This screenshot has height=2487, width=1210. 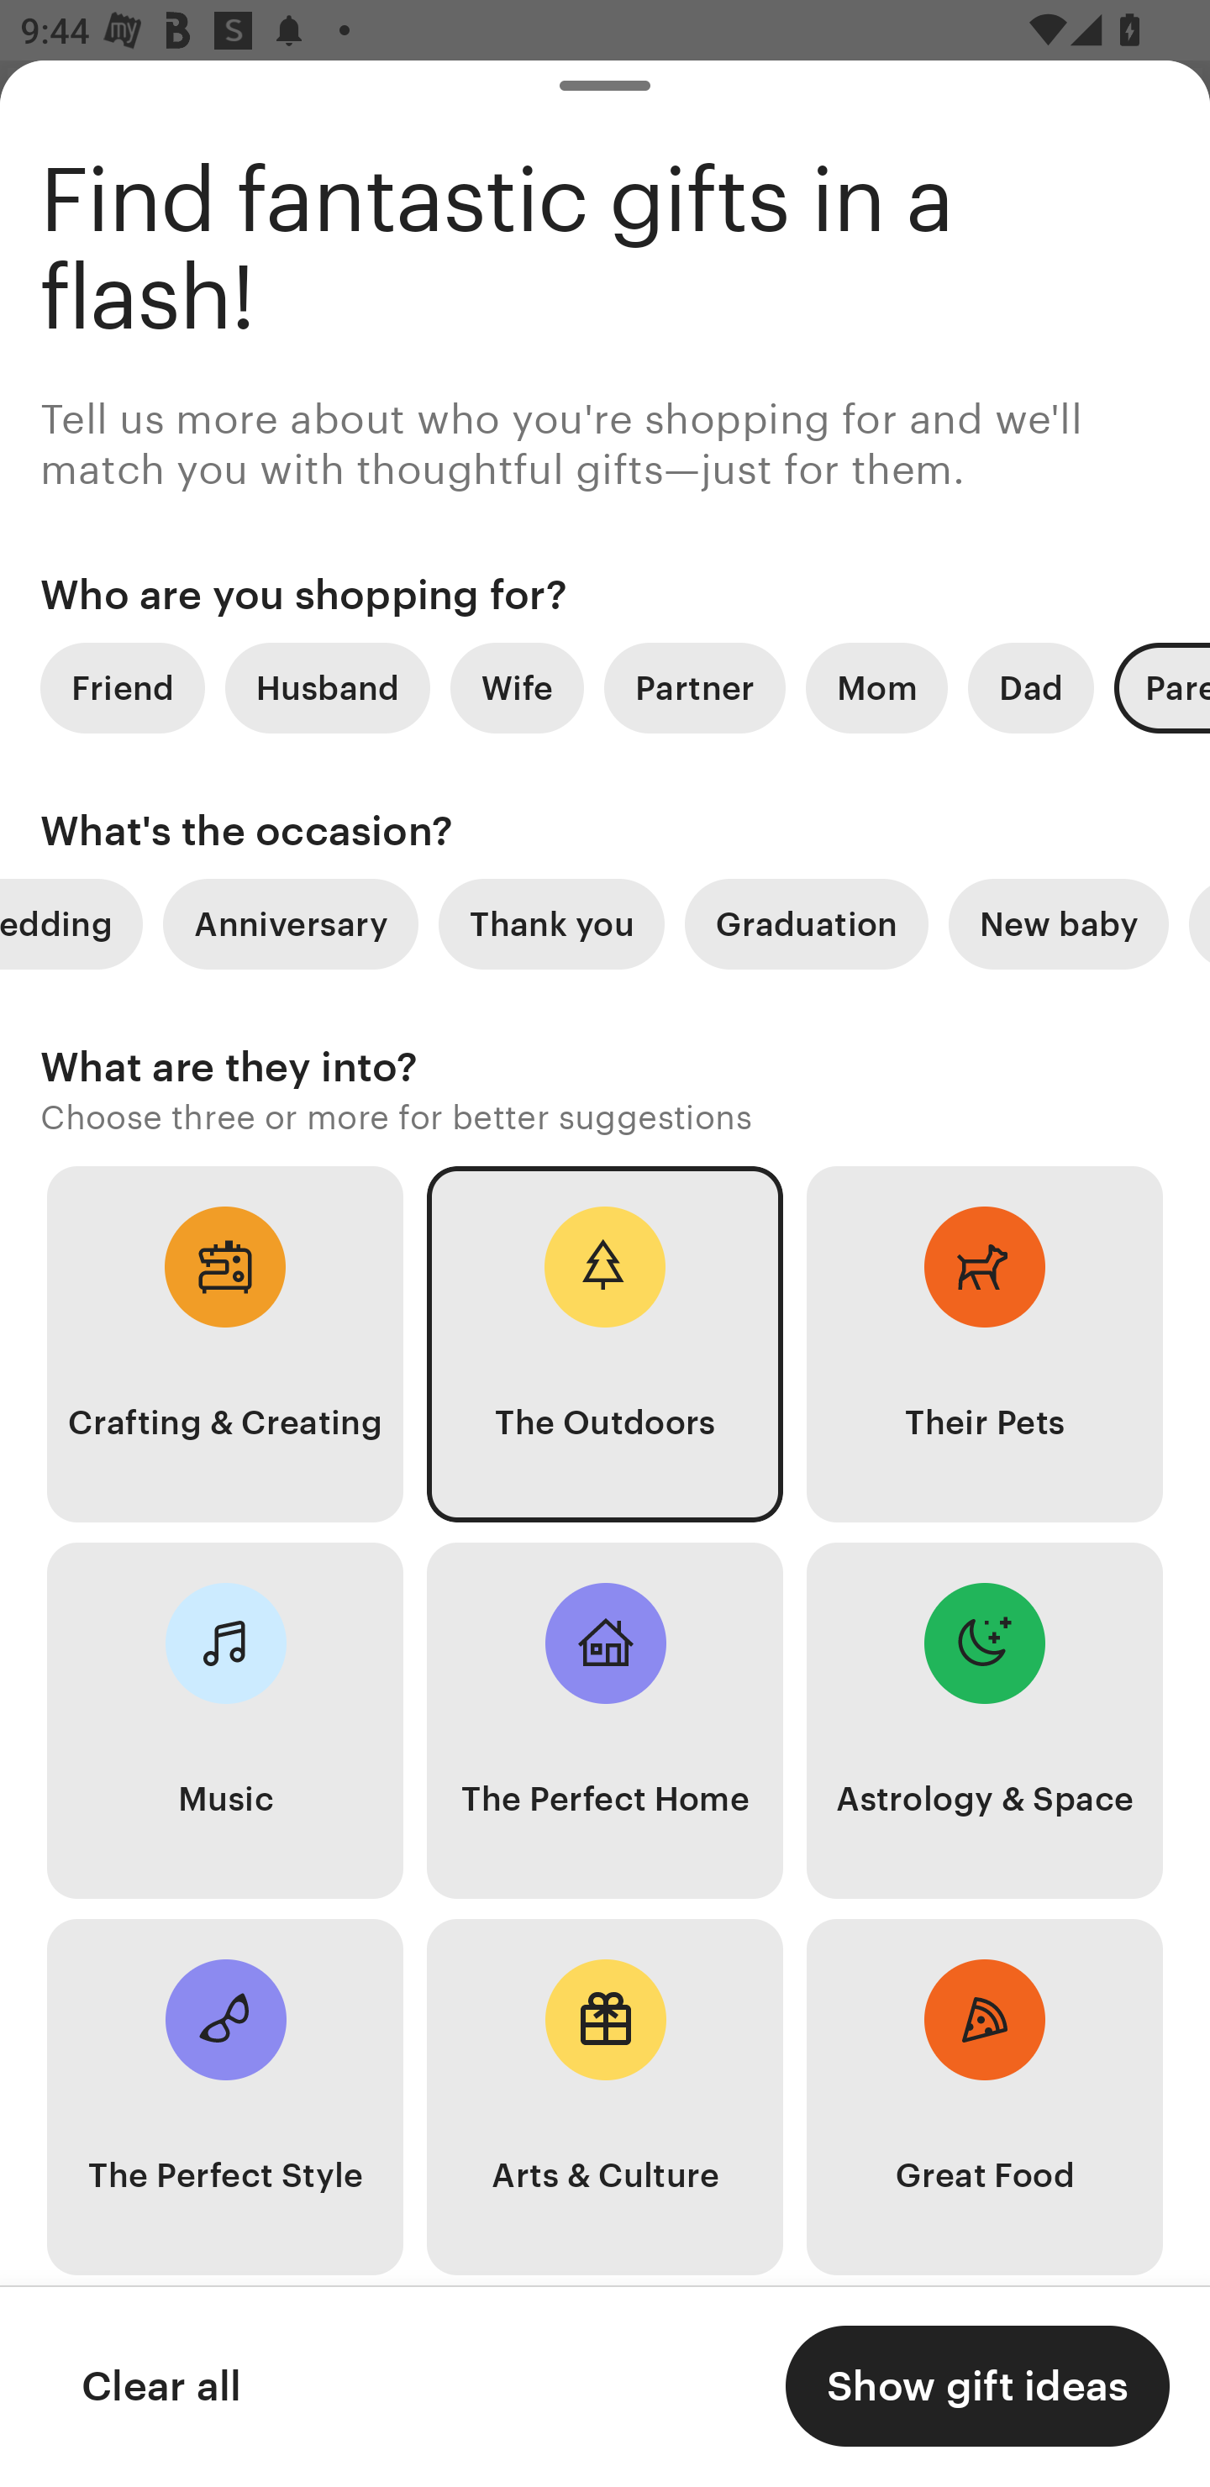 What do you see at coordinates (551, 924) in the screenshot?
I see `Thank you` at bounding box center [551, 924].